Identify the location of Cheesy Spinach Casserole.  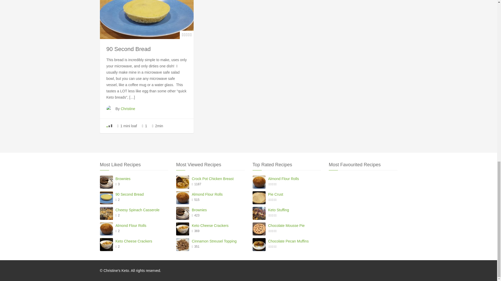
(142, 210).